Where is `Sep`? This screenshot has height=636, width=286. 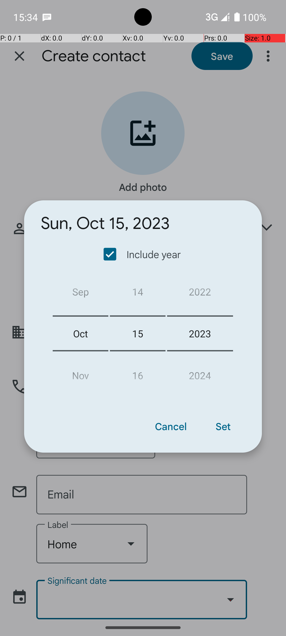
Sep is located at coordinates (81, 294).